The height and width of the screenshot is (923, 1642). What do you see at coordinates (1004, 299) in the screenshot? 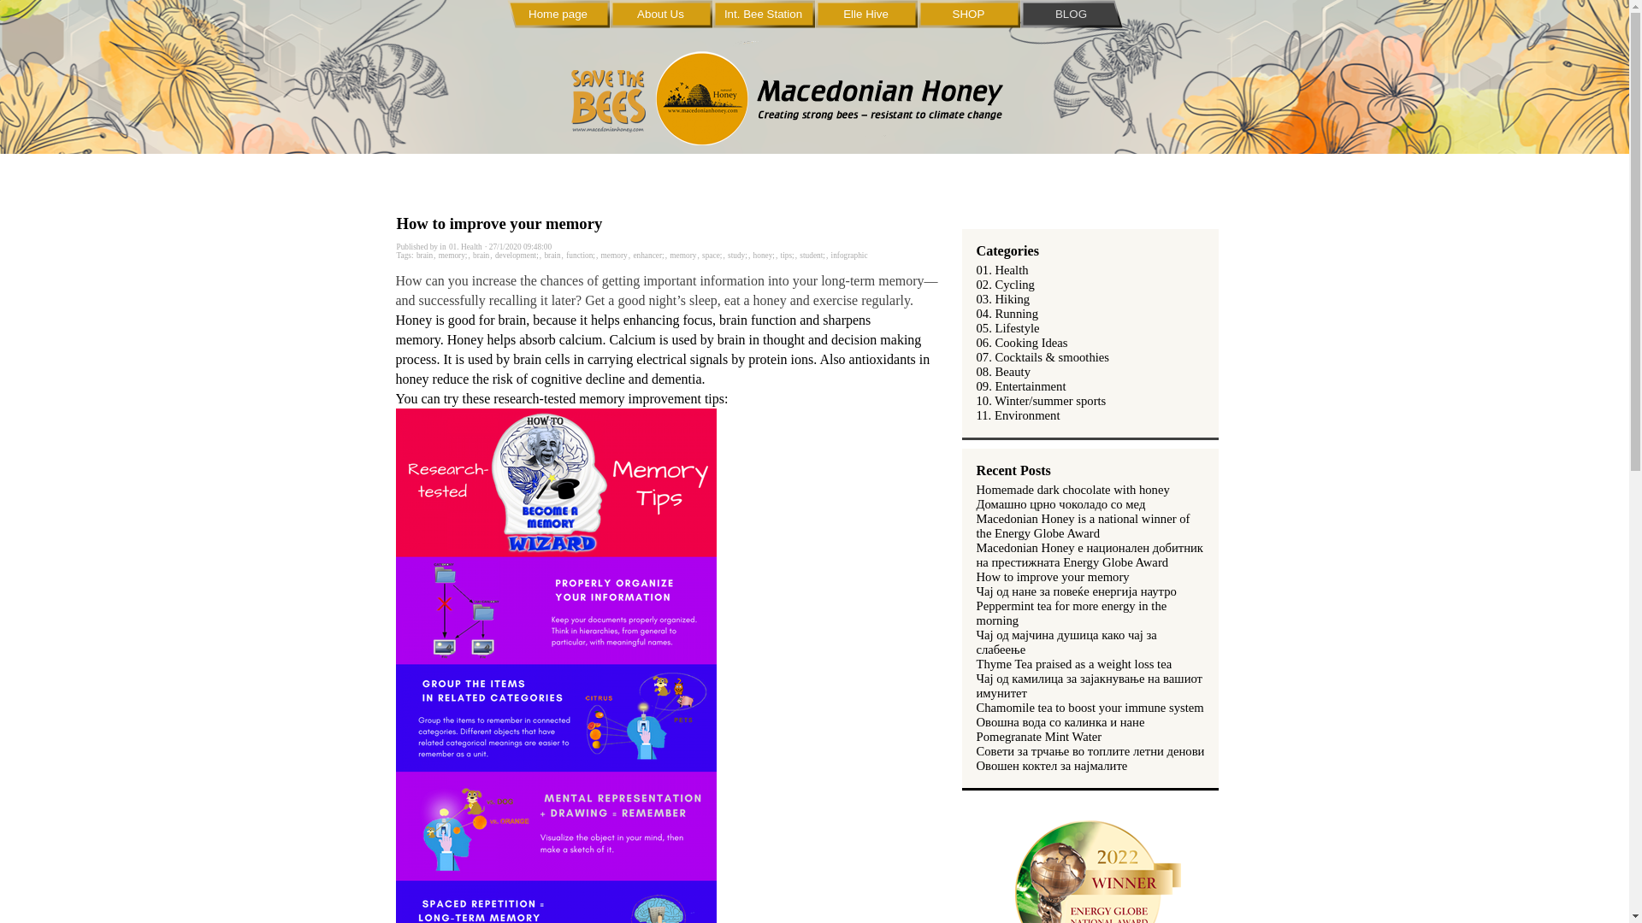
I see `03. Hiking` at bounding box center [1004, 299].